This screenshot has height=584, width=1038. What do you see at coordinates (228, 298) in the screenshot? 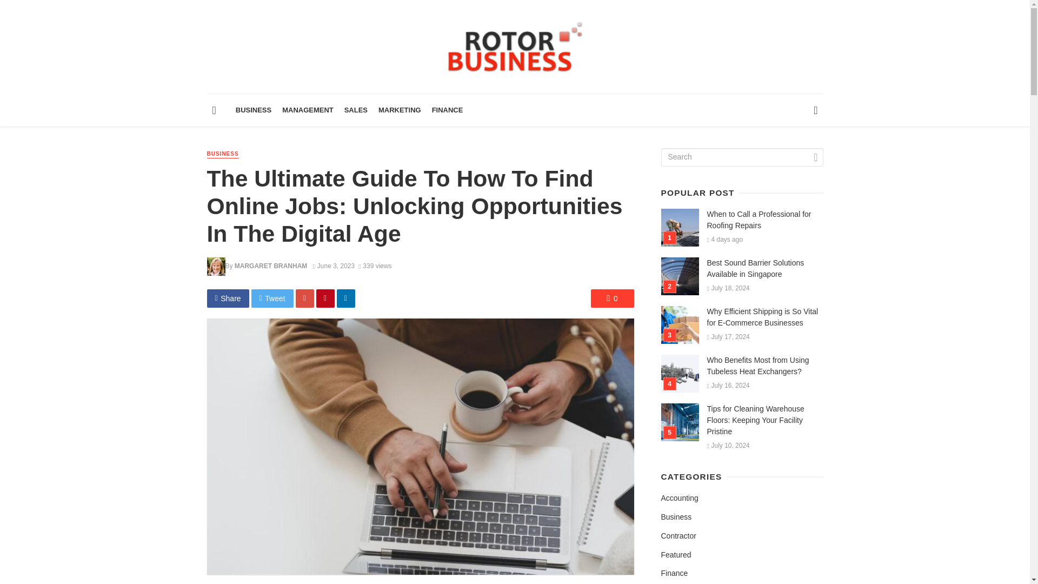
I see `Share` at bounding box center [228, 298].